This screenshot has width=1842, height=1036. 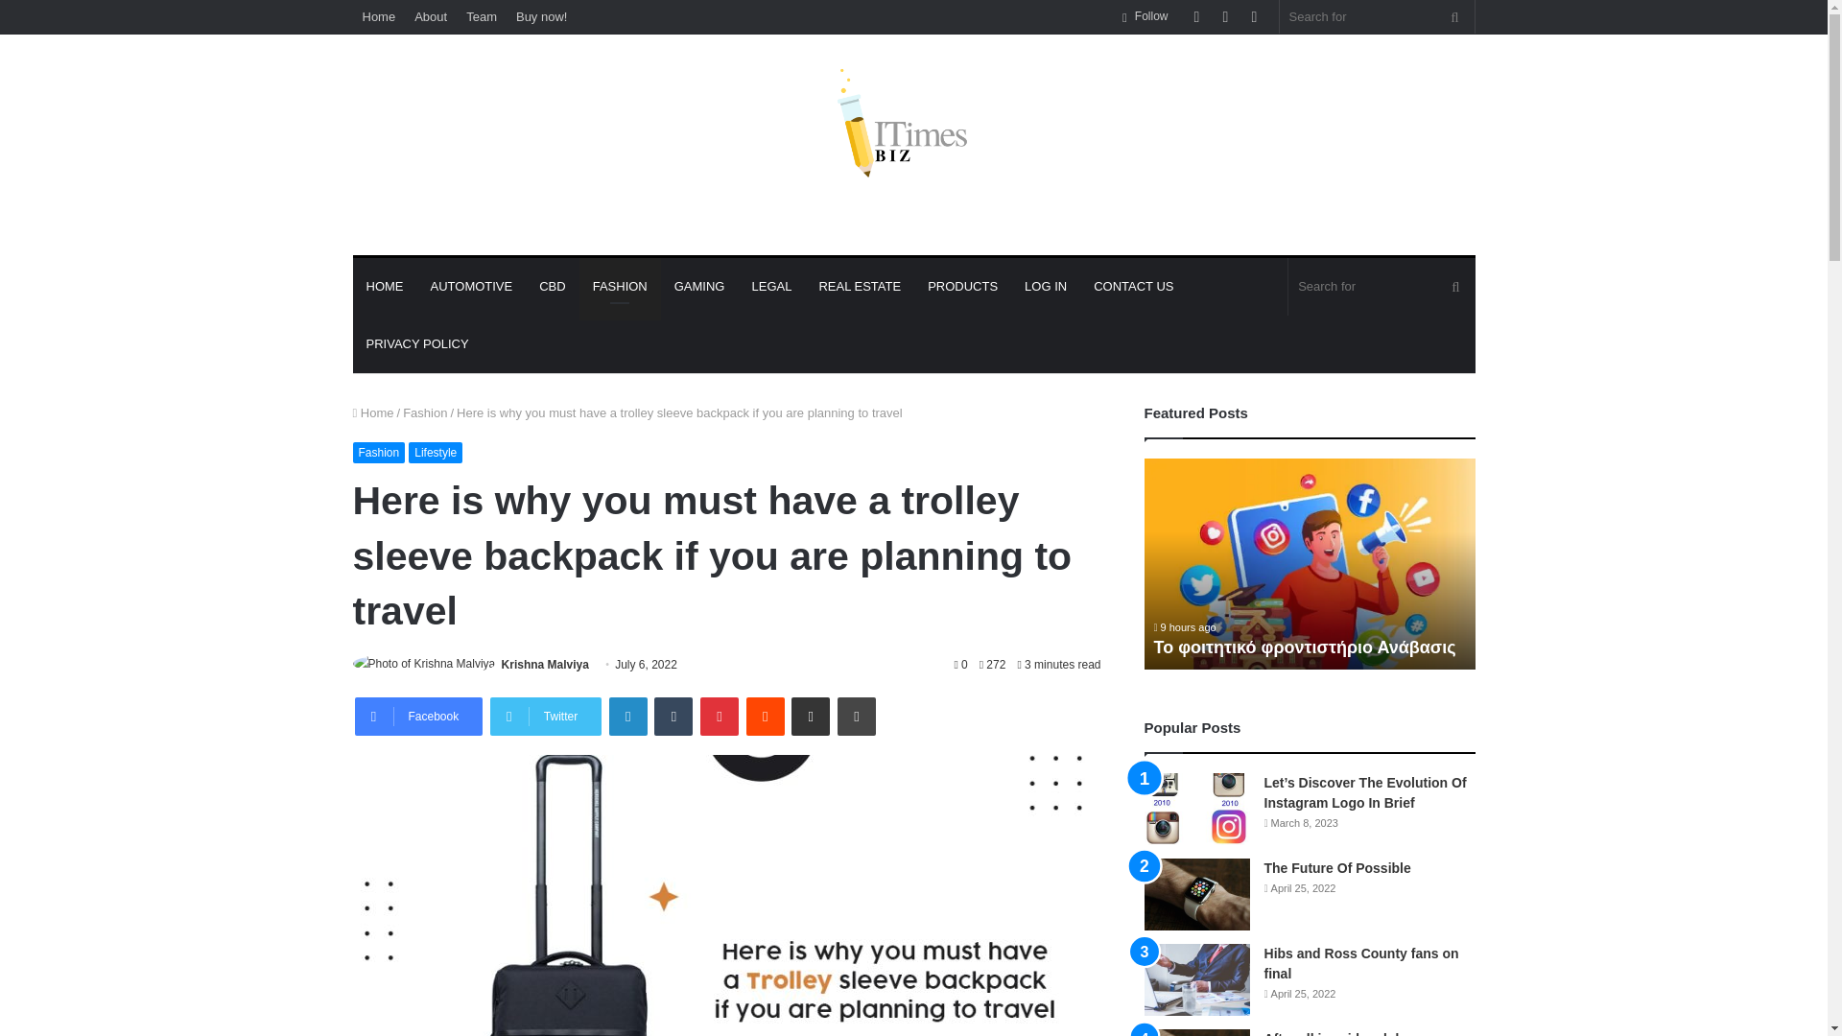 I want to click on Twitter, so click(x=545, y=716).